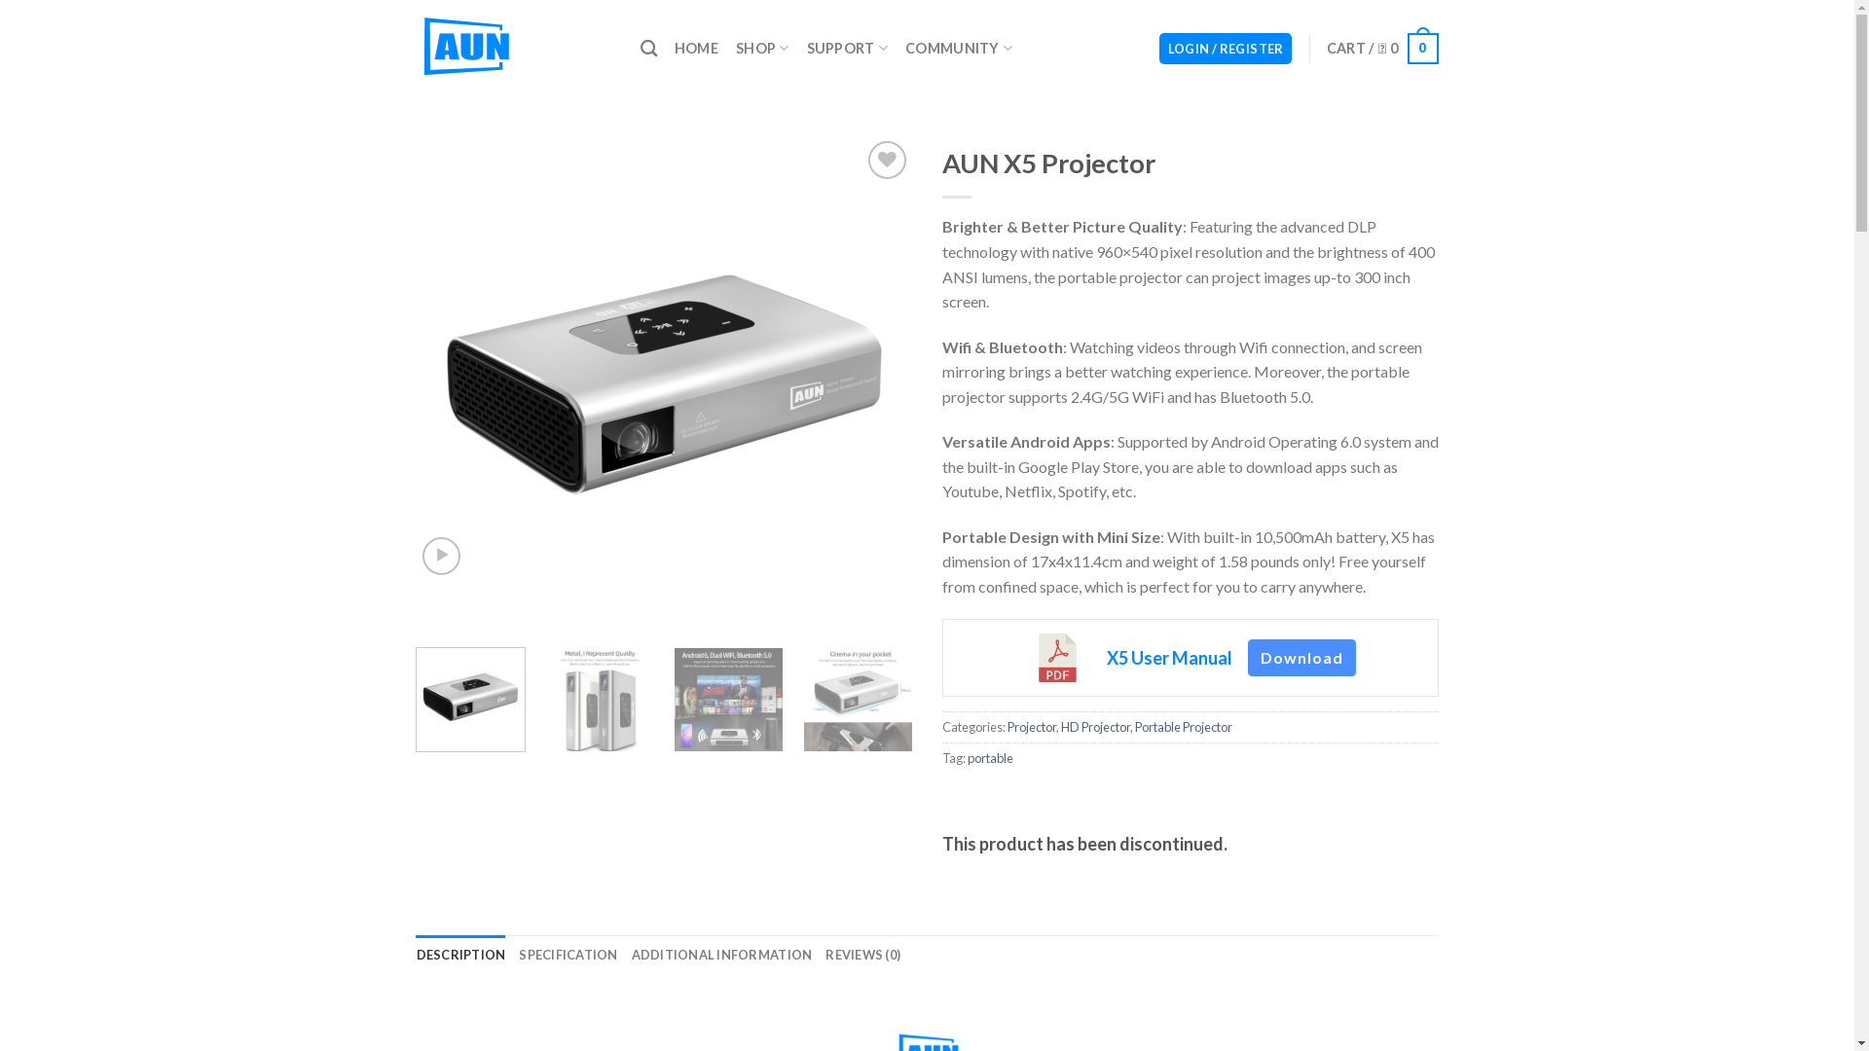 This screenshot has height=1051, width=1869. What do you see at coordinates (728, 703) in the screenshot?
I see `AUN X5 Projector 8 Projector Price in Bangladesh` at bounding box center [728, 703].